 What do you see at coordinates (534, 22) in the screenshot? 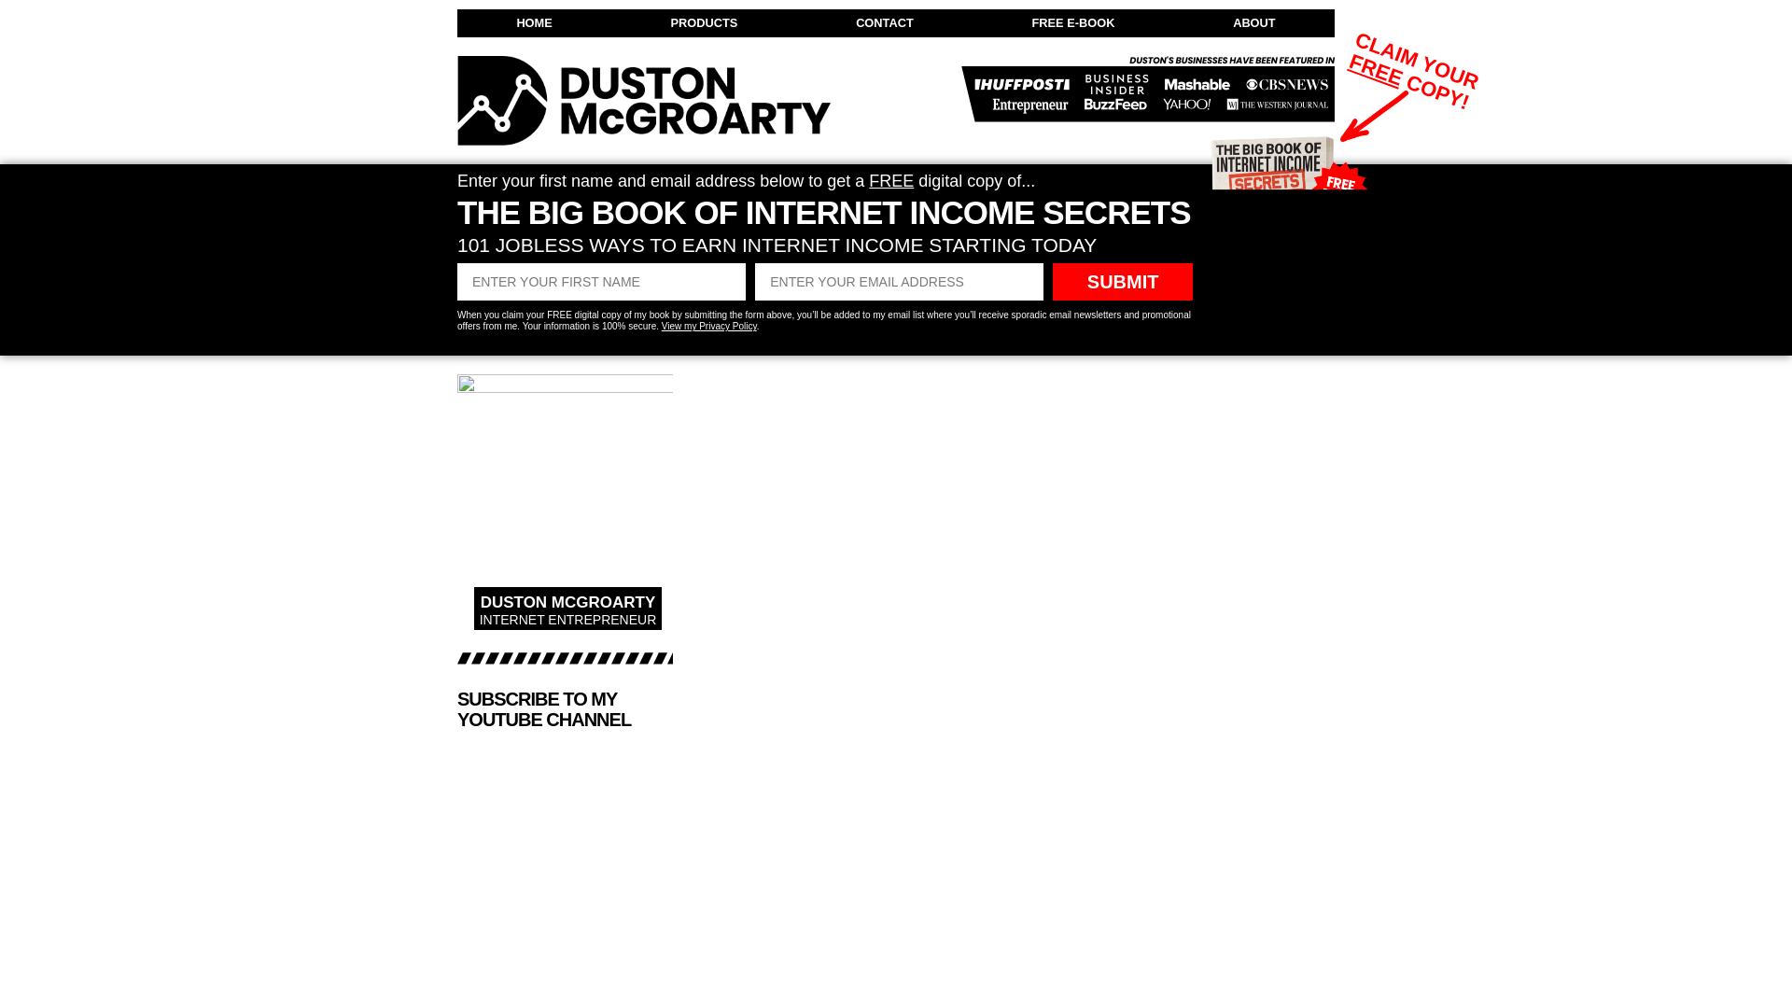
I see `HOME` at bounding box center [534, 22].